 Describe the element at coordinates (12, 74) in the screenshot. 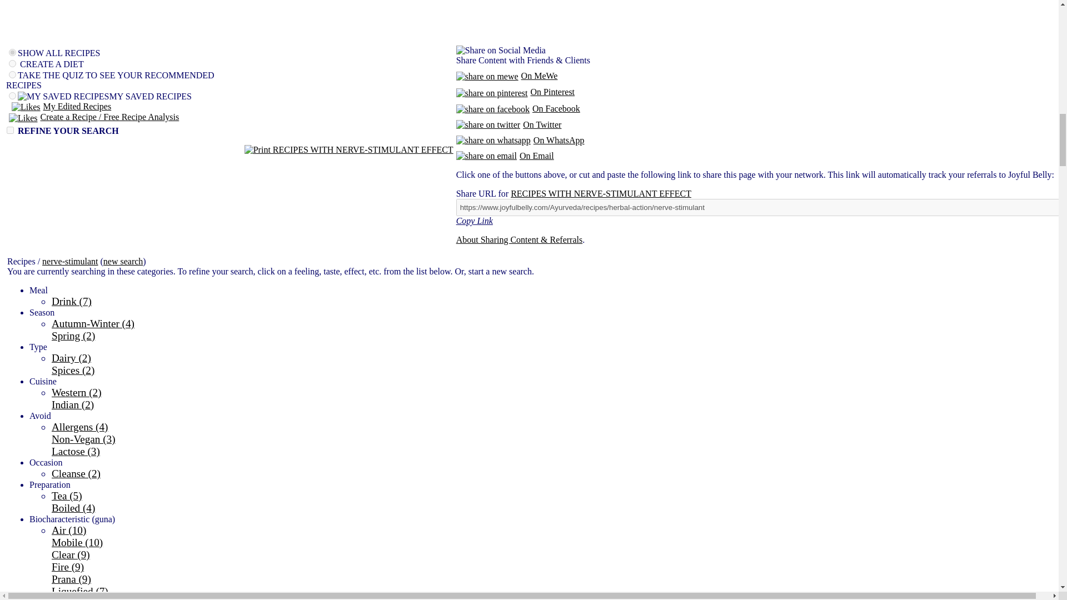

I see `on` at that location.